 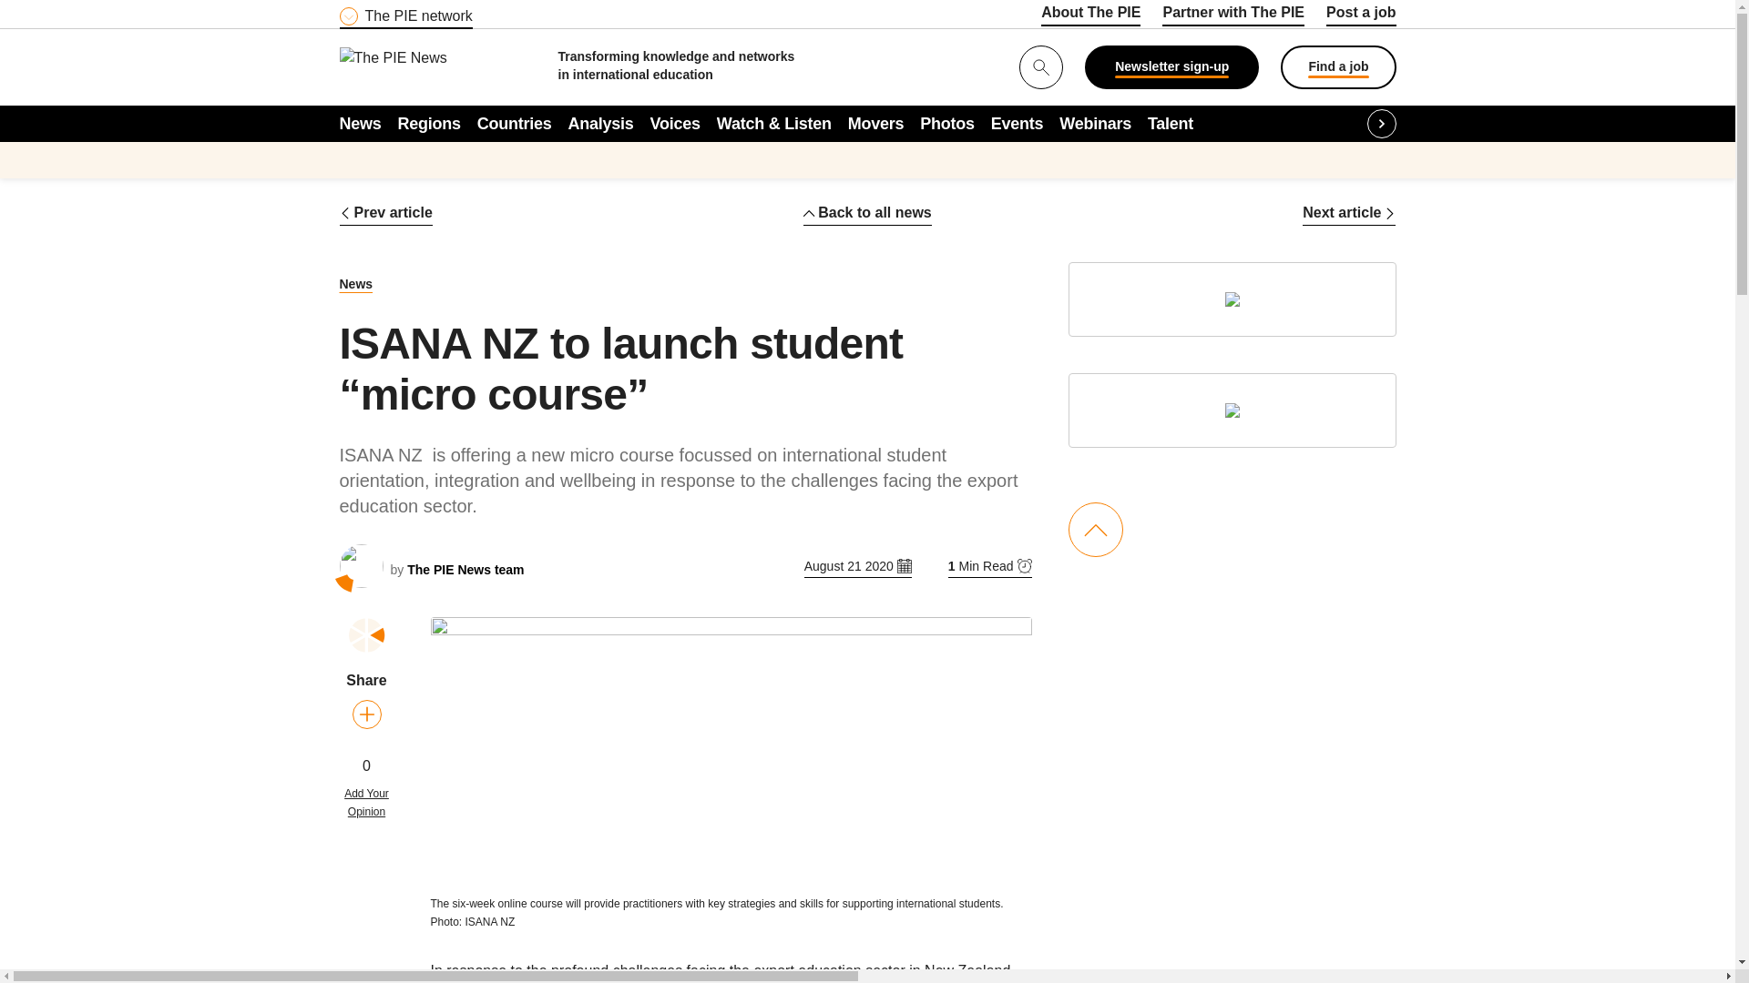 What do you see at coordinates (1361, 15) in the screenshot?
I see `Post a job` at bounding box center [1361, 15].